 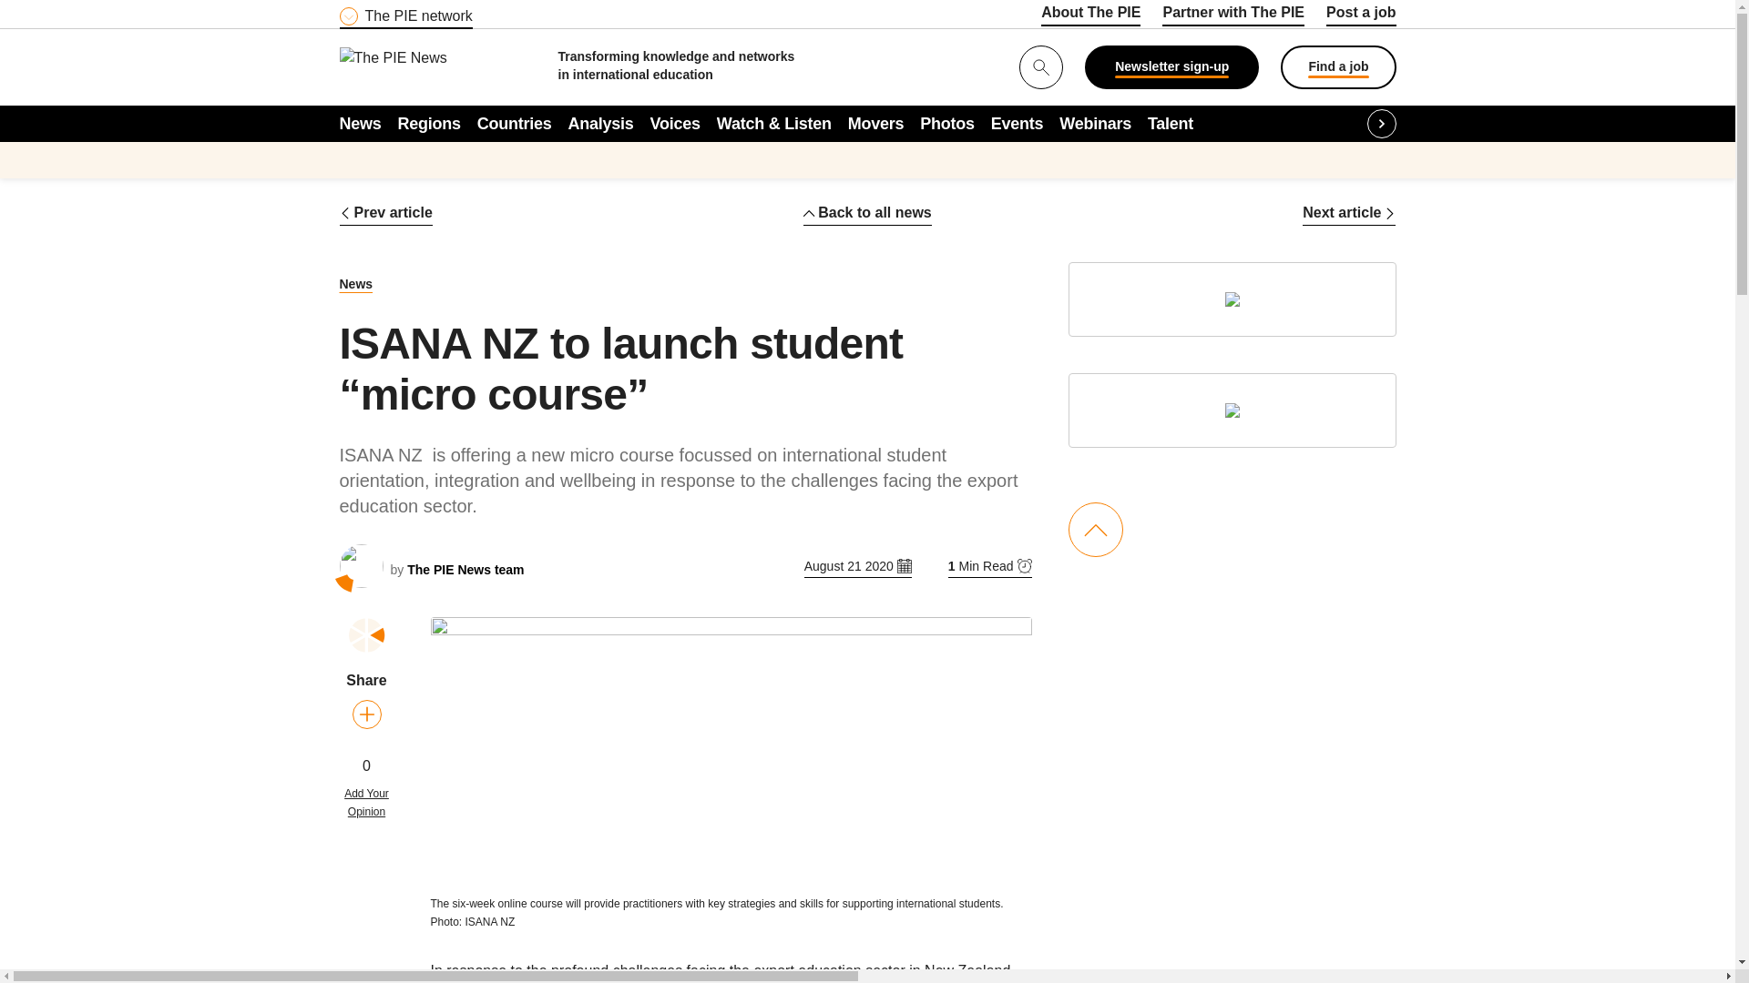 What do you see at coordinates (1361, 15) in the screenshot?
I see `Post a job` at bounding box center [1361, 15].